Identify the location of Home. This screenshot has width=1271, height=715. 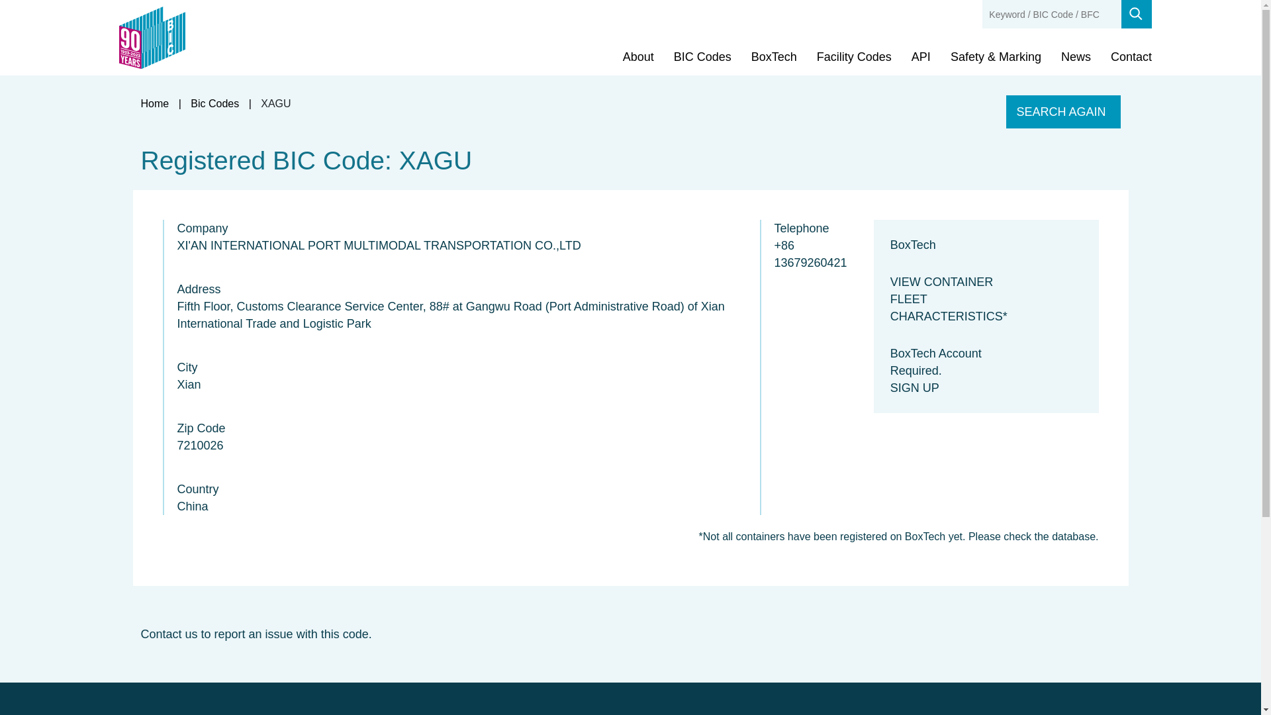
(154, 103).